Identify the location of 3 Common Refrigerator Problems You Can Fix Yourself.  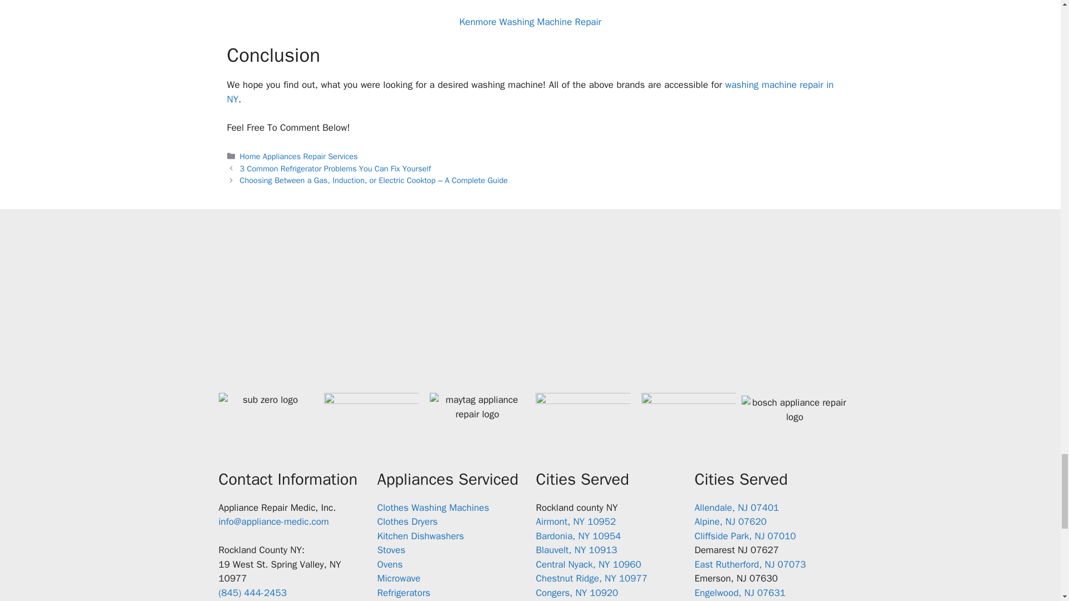
(335, 168).